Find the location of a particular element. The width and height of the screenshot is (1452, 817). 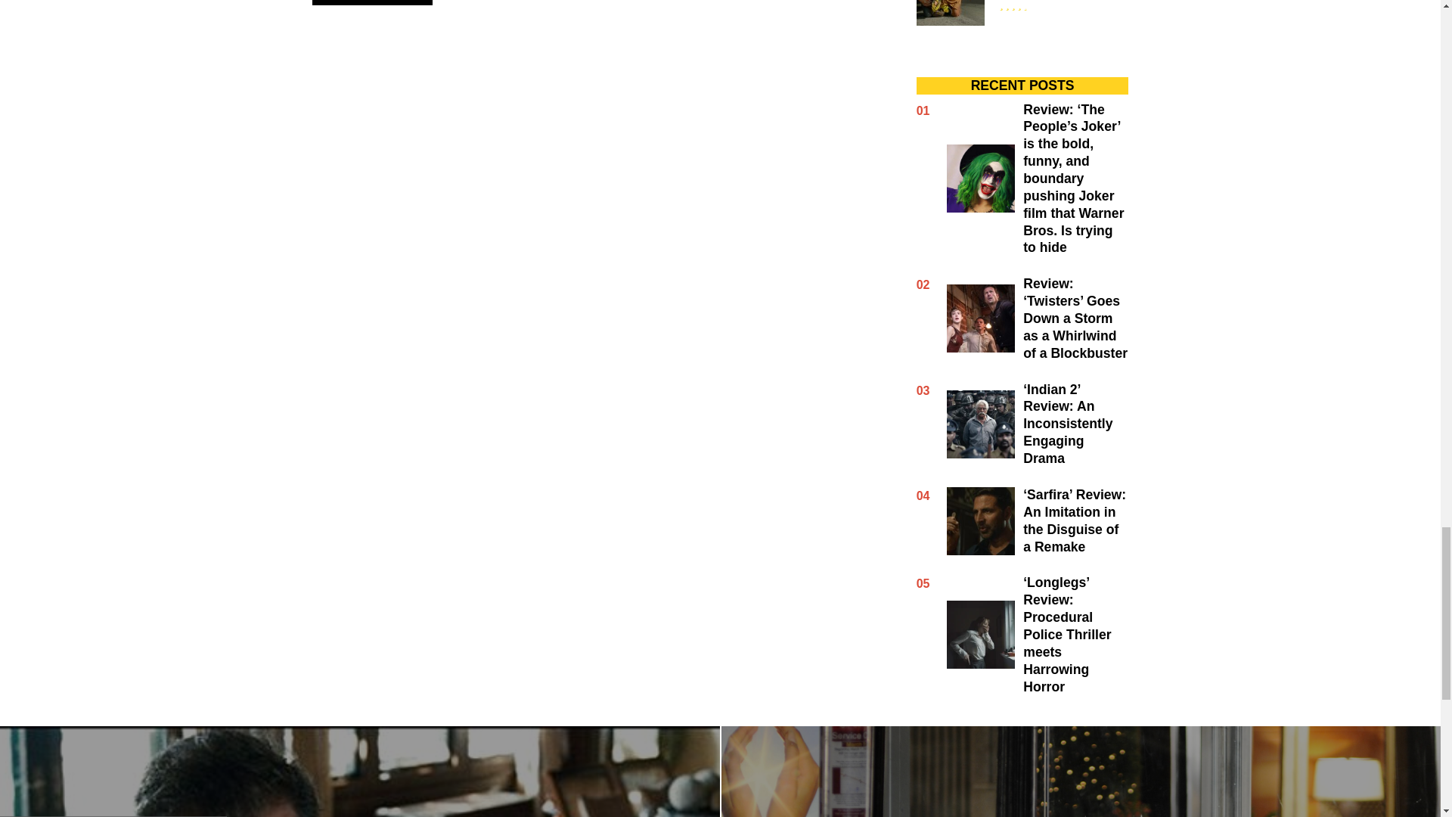

Post Comment is located at coordinates (371, 2).